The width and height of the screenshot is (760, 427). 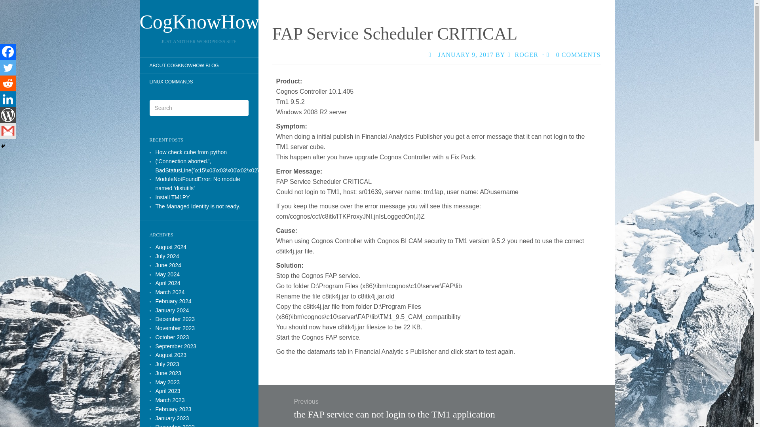 What do you see at coordinates (175, 346) in the screenshot?
I see `September 2023` at bounding box center [175, 346].